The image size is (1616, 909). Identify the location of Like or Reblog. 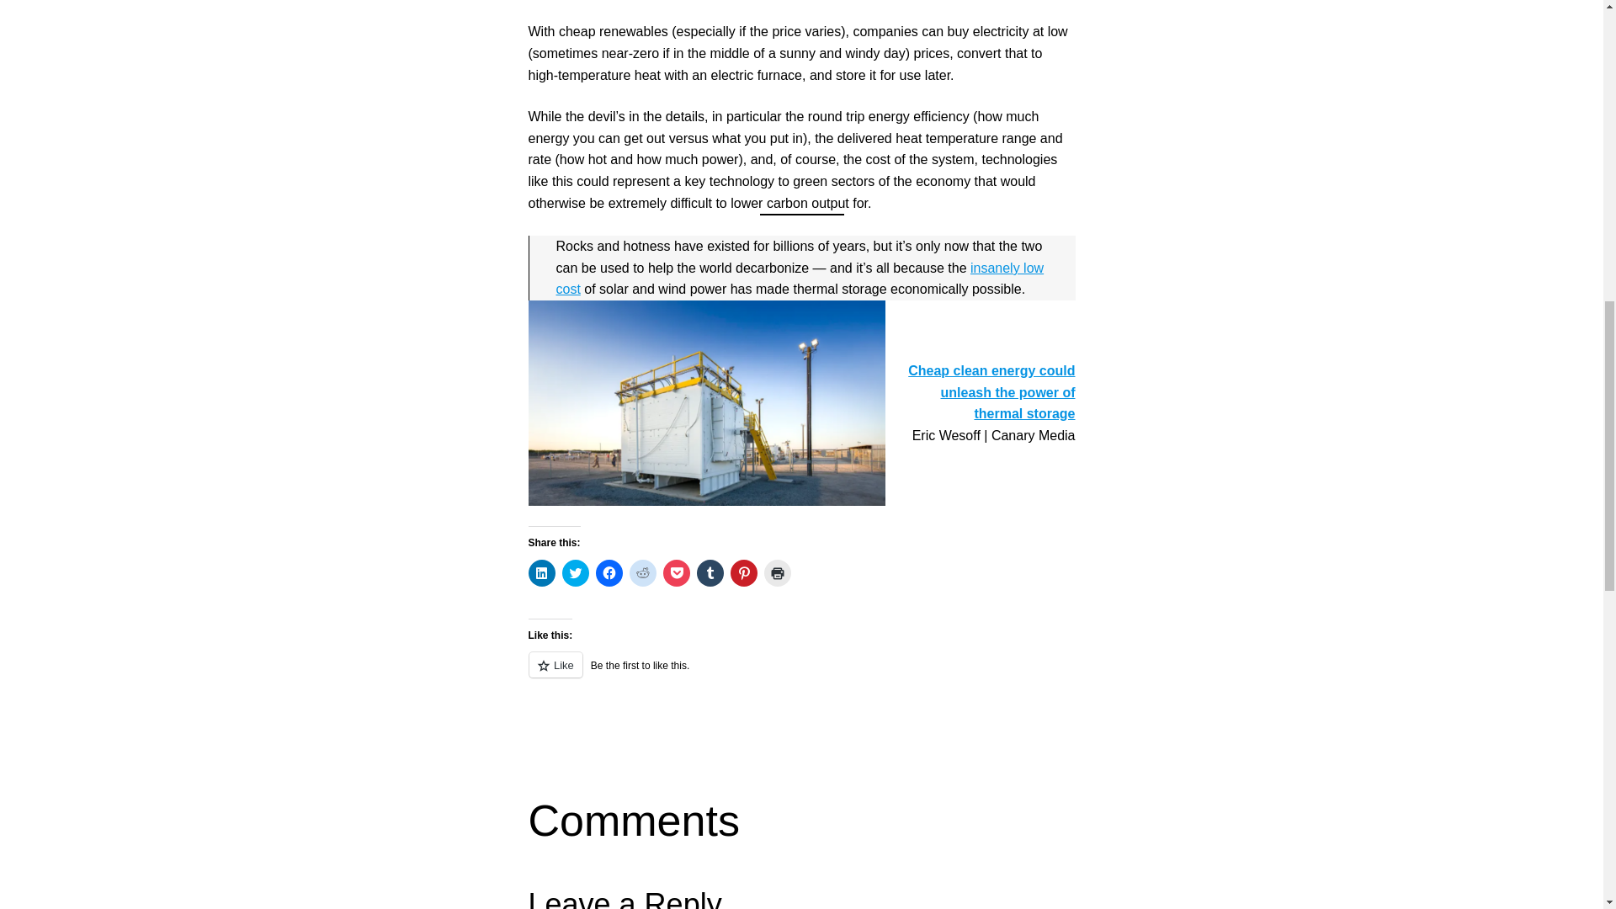
(801, 675).